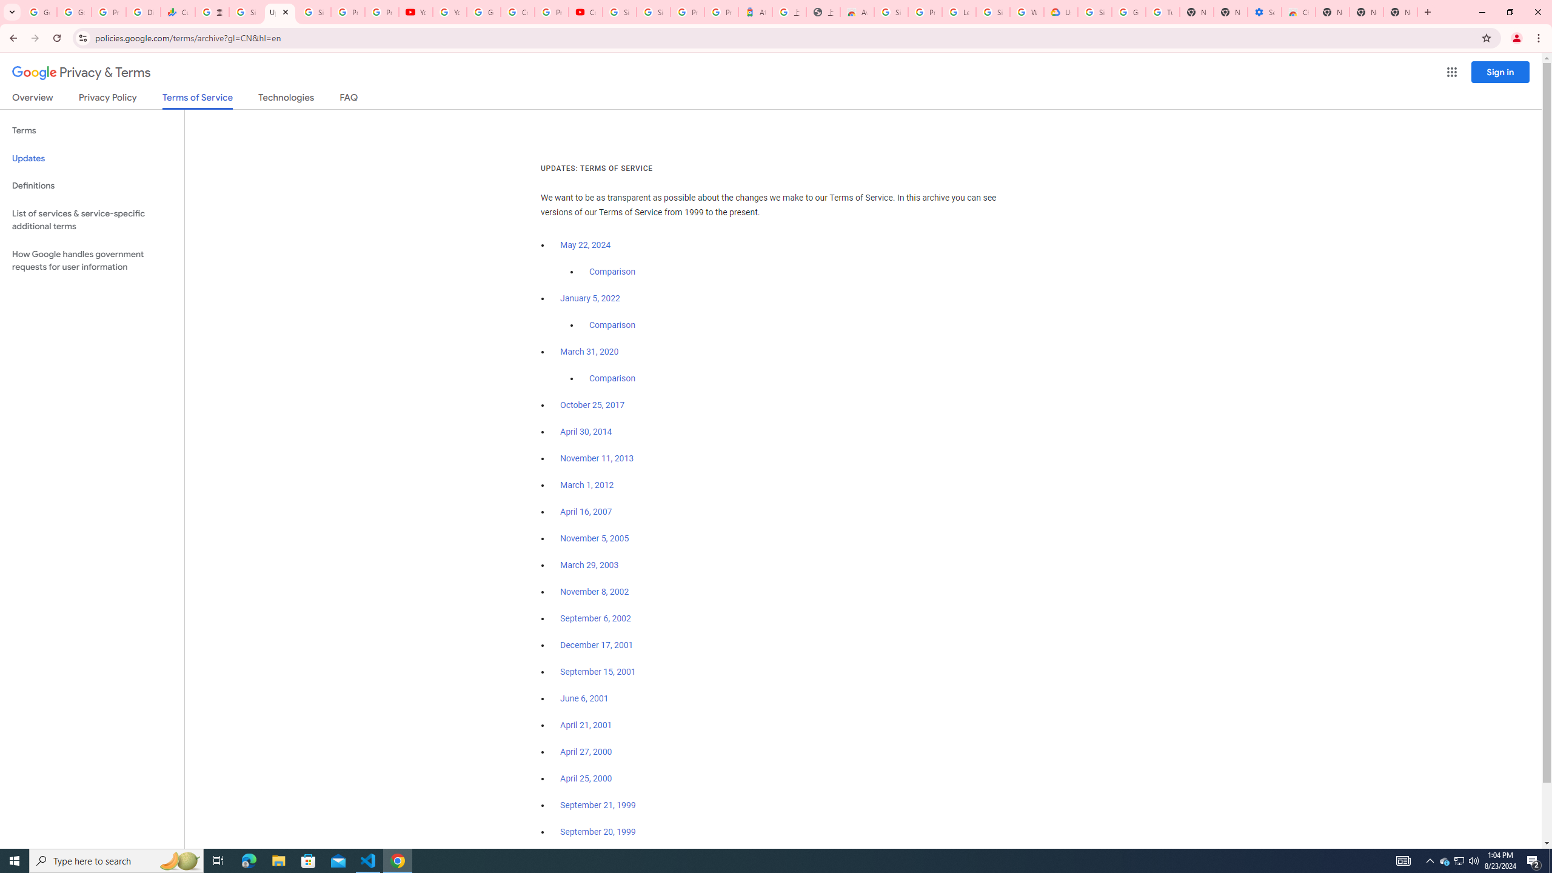  I want to click on Create your Google Account, so click(517, 12).